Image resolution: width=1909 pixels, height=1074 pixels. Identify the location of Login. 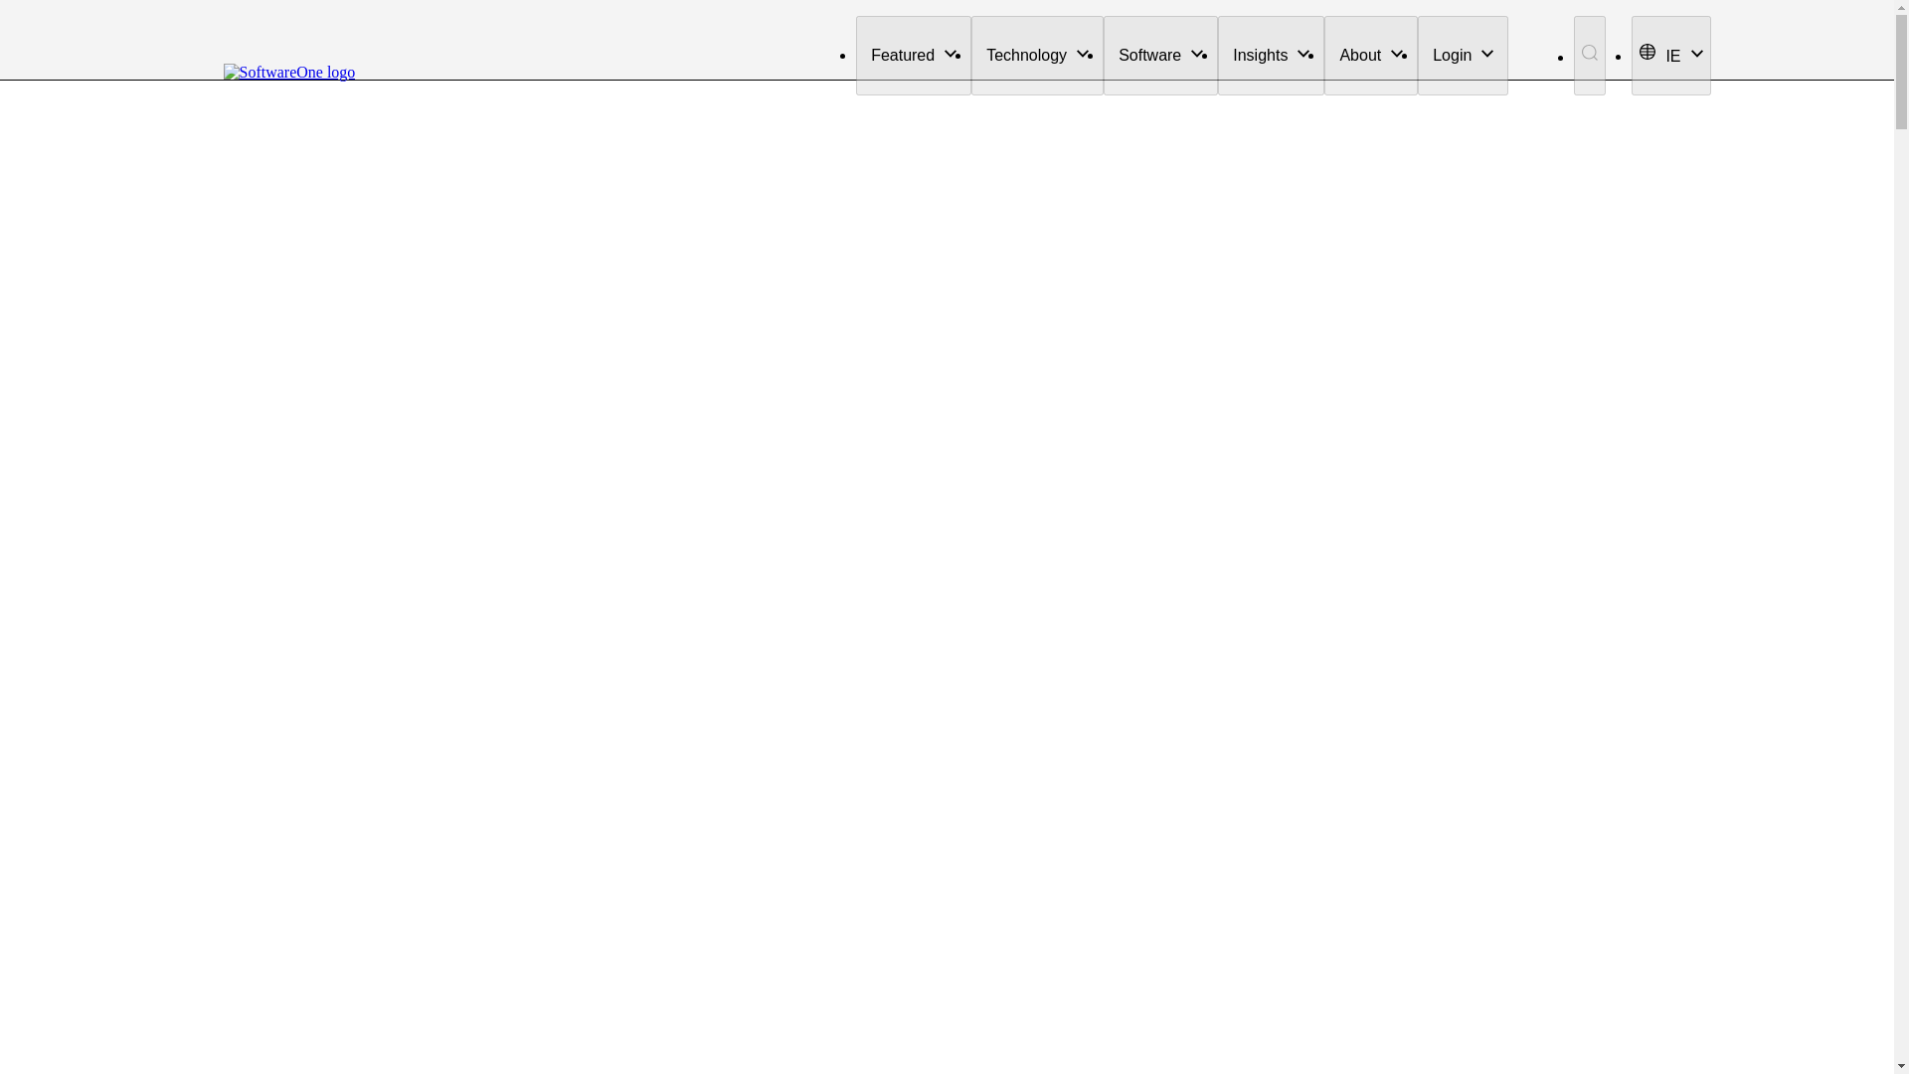
(1463, 56).